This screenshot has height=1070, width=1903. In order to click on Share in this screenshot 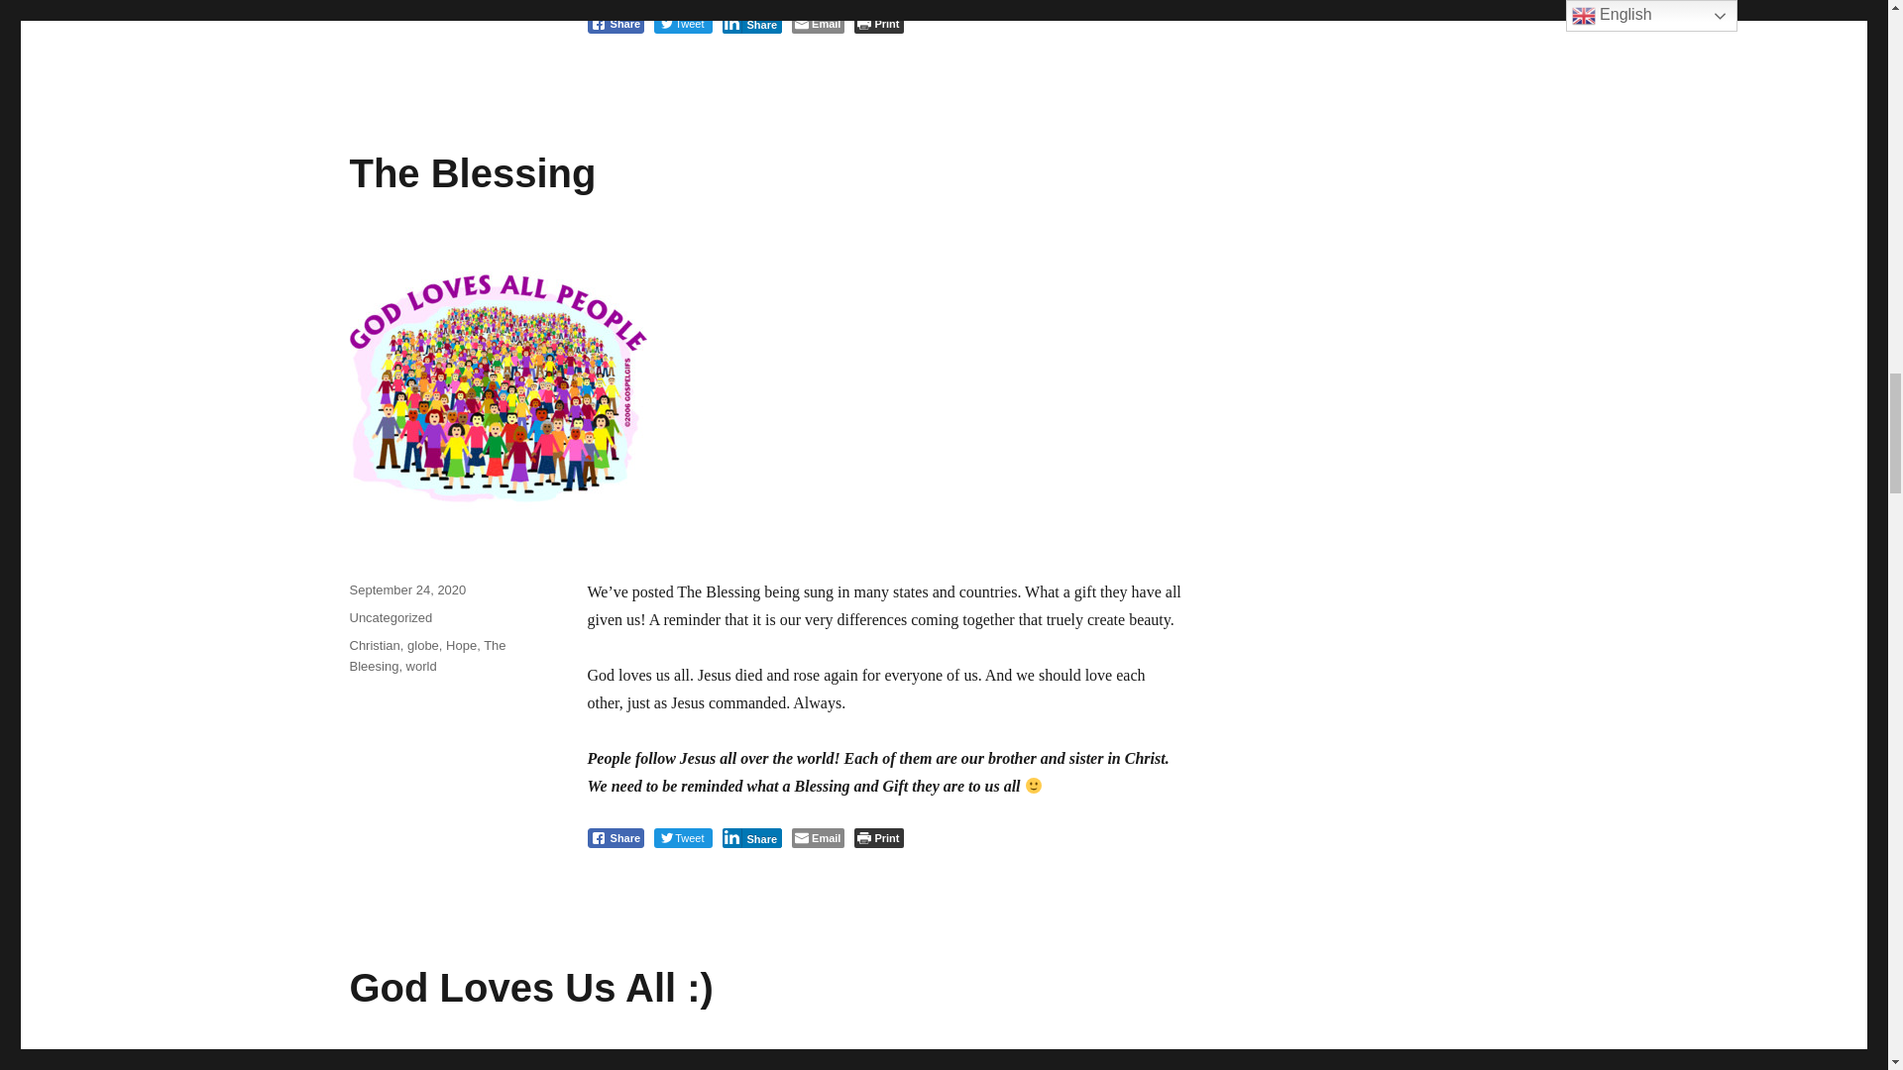, I will do `click(751, 24)`.